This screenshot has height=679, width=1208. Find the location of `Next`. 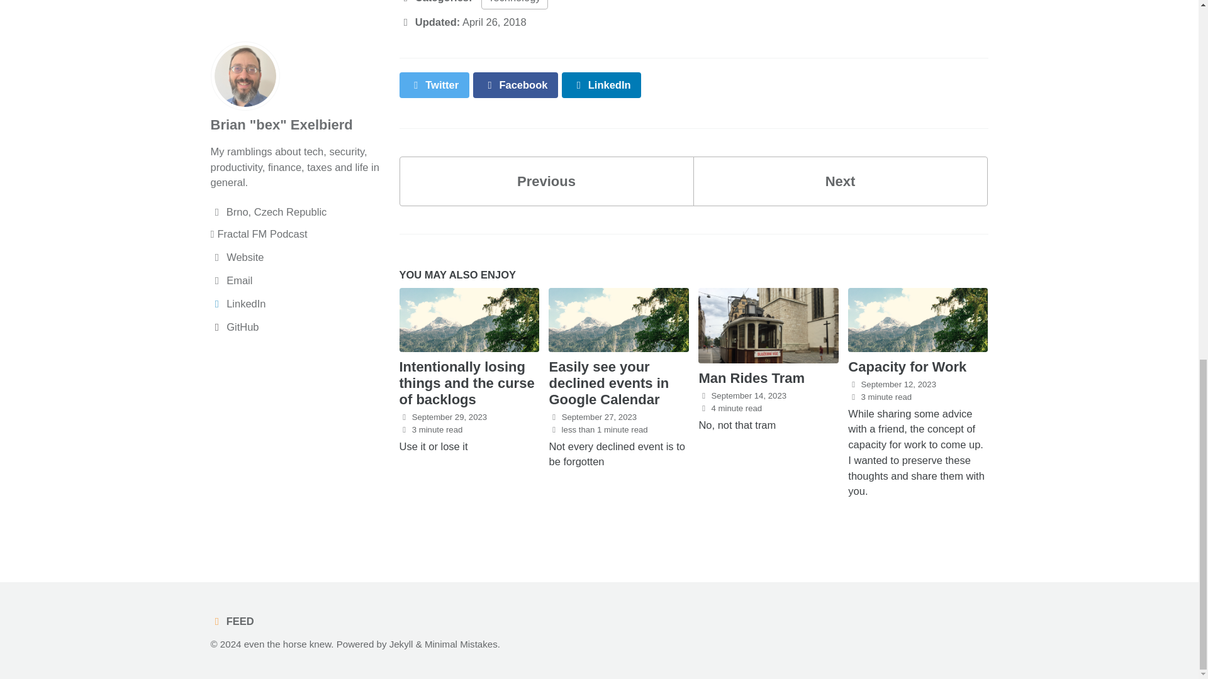

Next is located at coordinates (841, 181).